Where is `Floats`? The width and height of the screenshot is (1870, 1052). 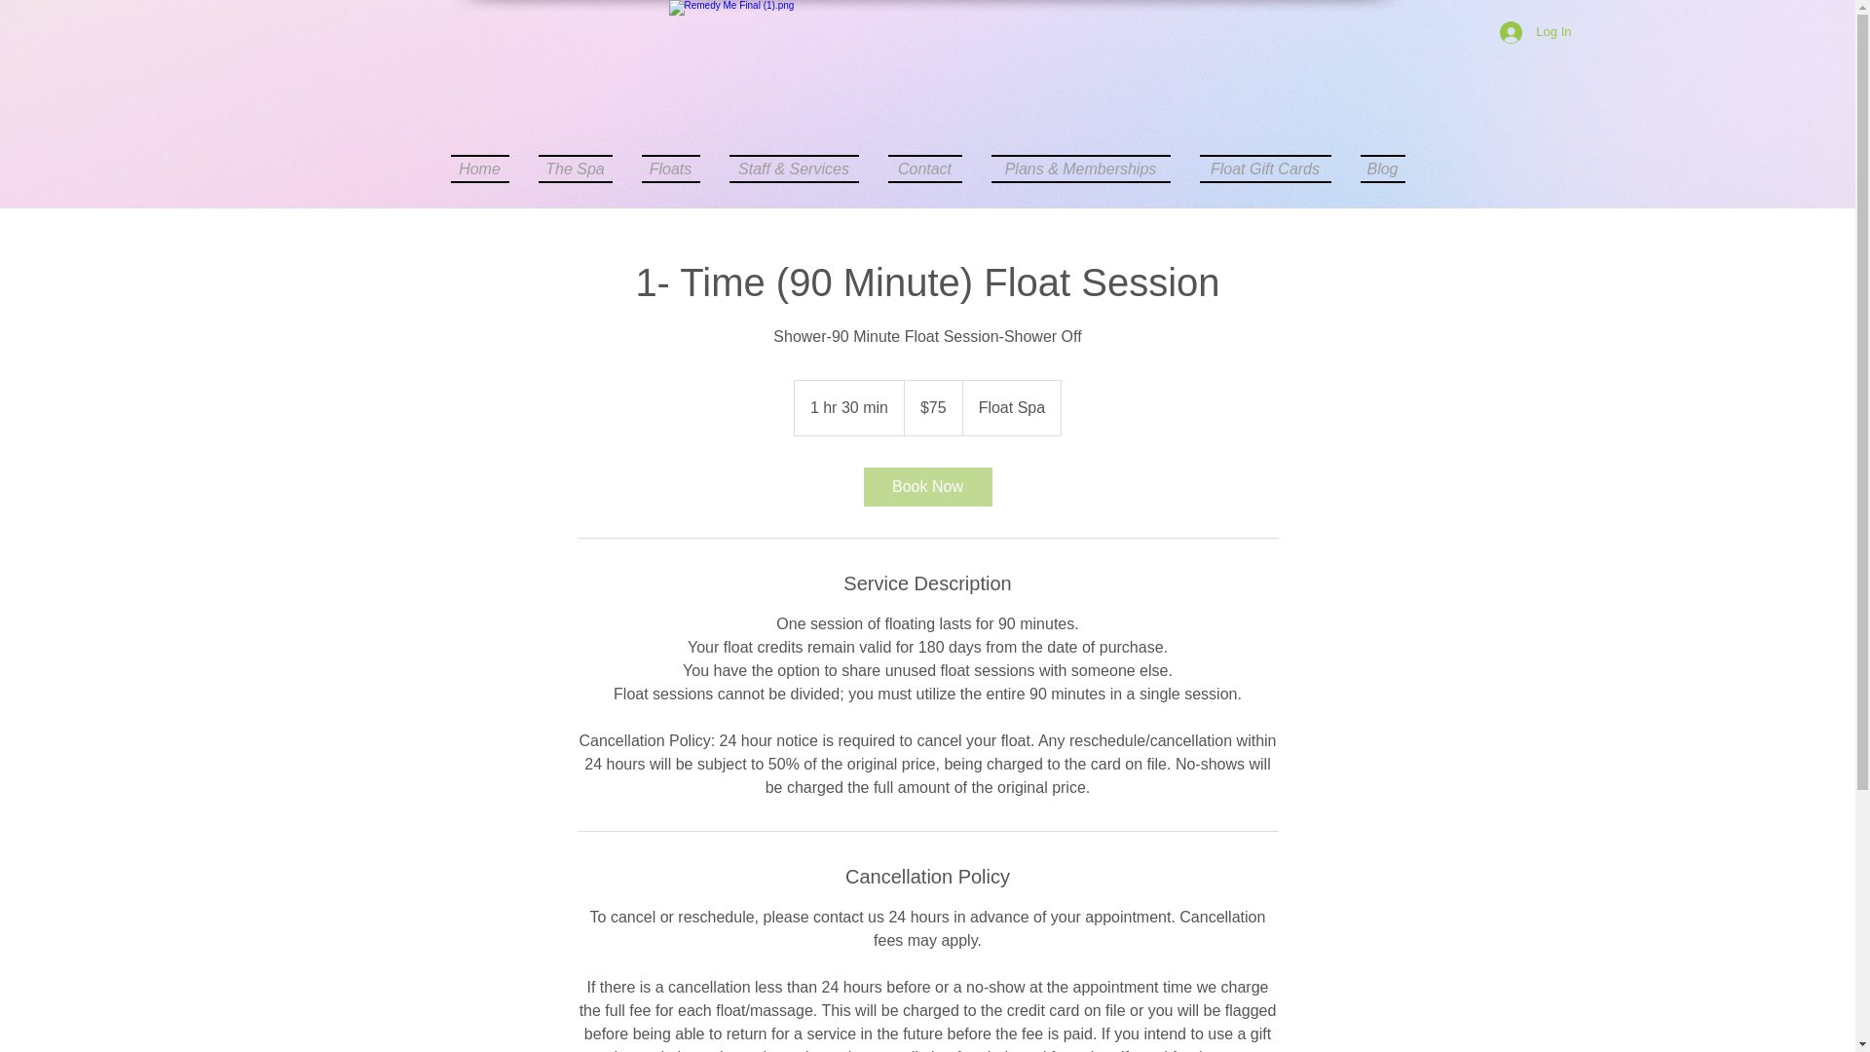 Floats is located at coordinates (670, 168).